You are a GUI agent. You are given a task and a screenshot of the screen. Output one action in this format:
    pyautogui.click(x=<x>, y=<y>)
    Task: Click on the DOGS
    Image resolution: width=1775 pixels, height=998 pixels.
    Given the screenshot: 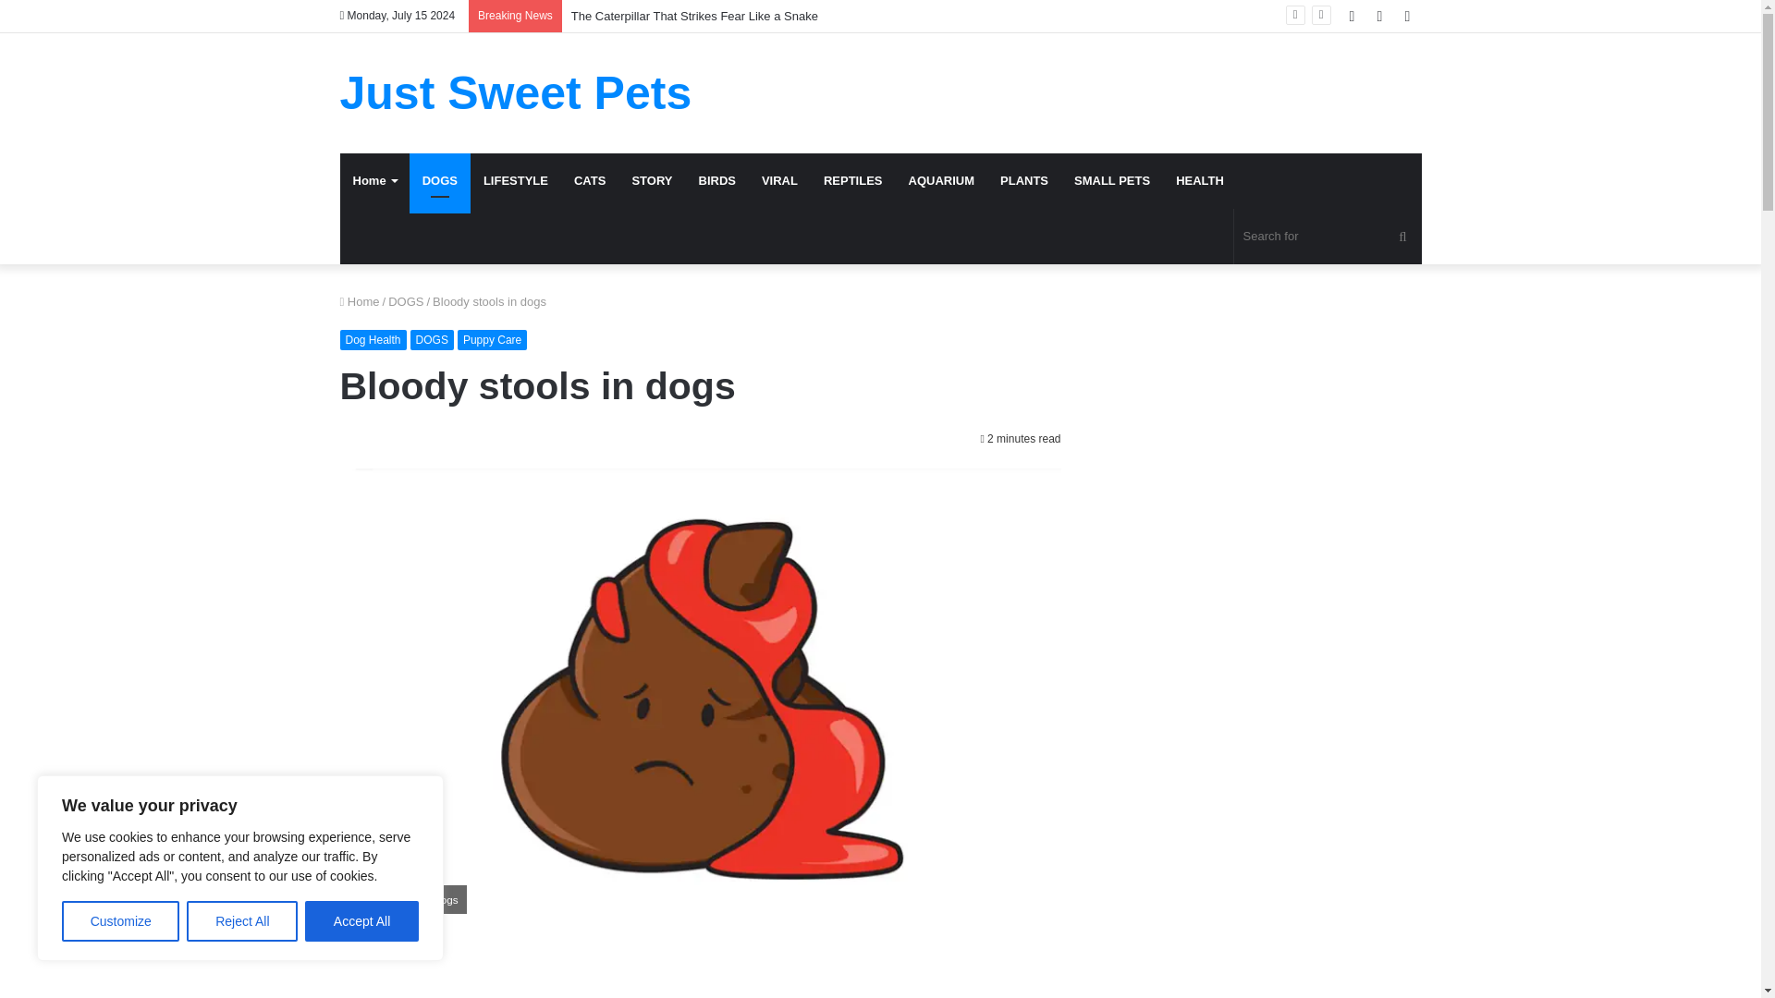 What is the action you would take?
    pyautogui.click(x=406, y=301)
    